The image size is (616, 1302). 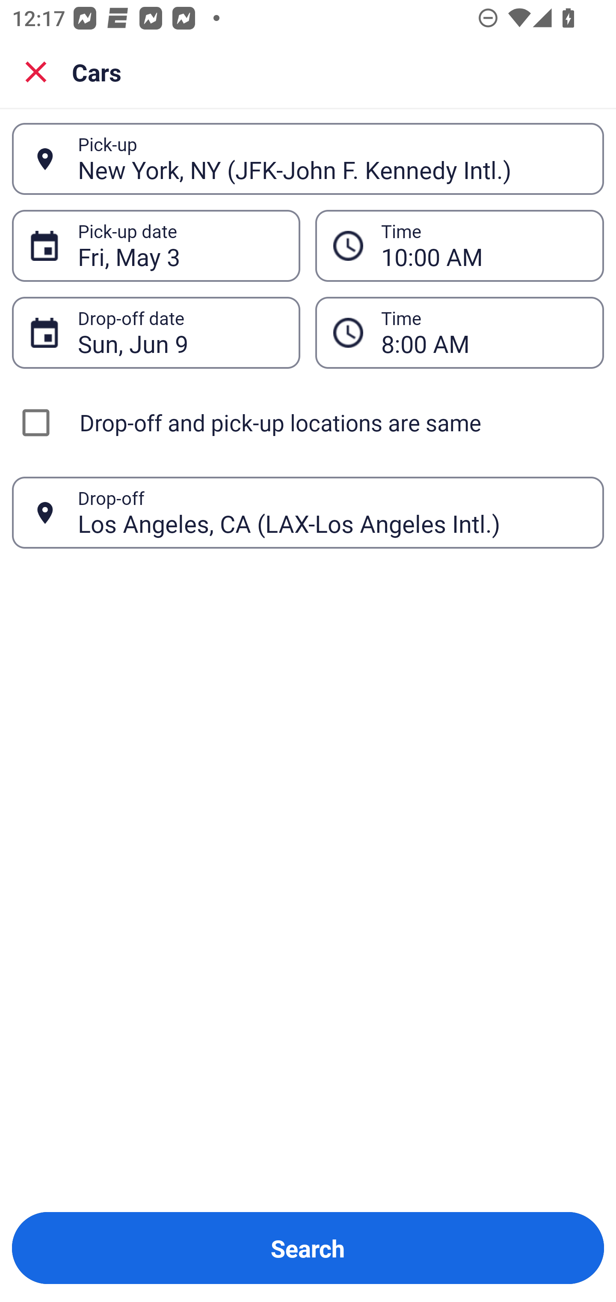 I want to click on 8:00 AM, so click(x=459, y=332).